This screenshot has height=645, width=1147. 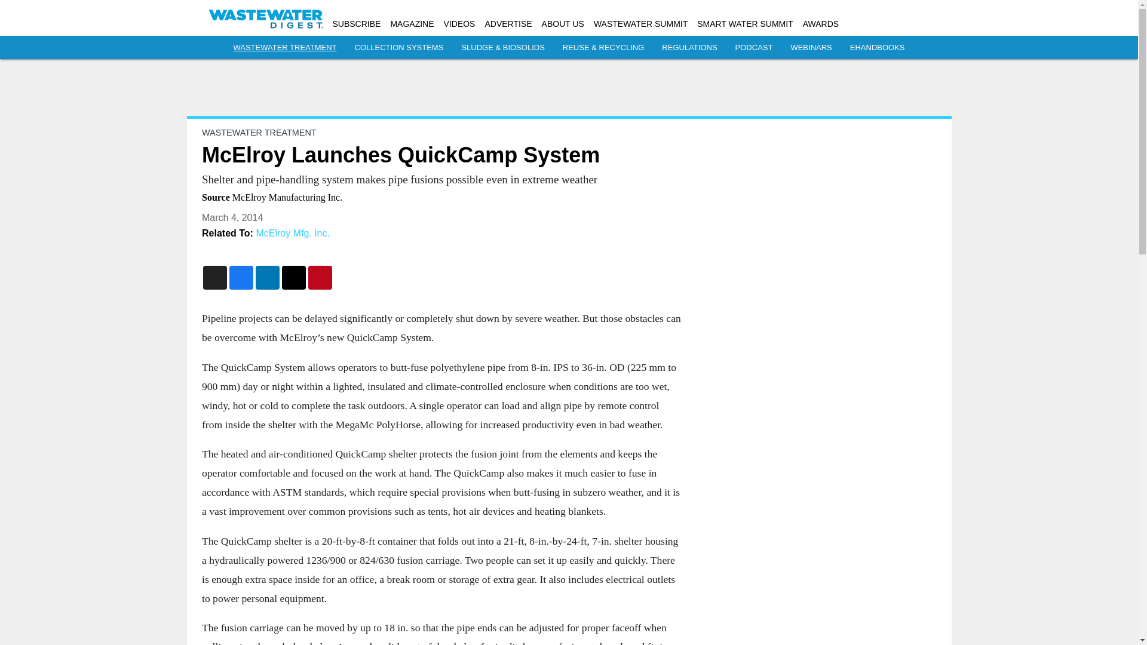 What do you see at coordinates (744, 24) in the screenshot?
I see `SMART WATER SUMMIT` at bounding box center [744, 24].